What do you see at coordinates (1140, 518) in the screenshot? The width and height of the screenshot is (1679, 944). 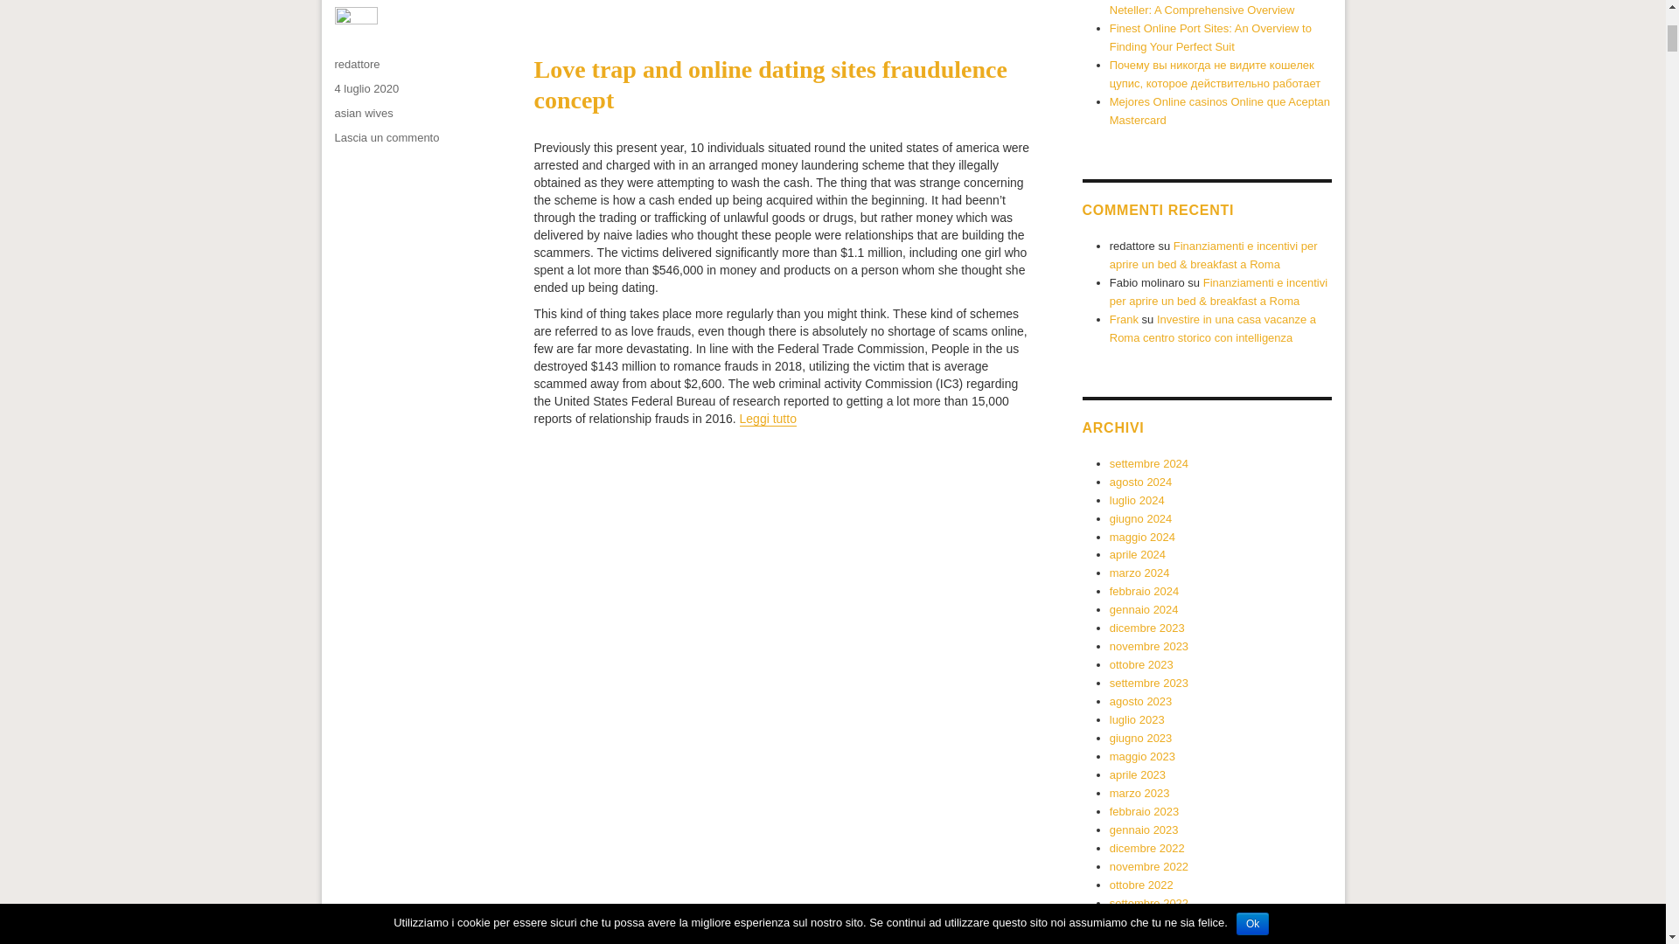 I see `giugno 2024` at bounding box center [1140, 518].